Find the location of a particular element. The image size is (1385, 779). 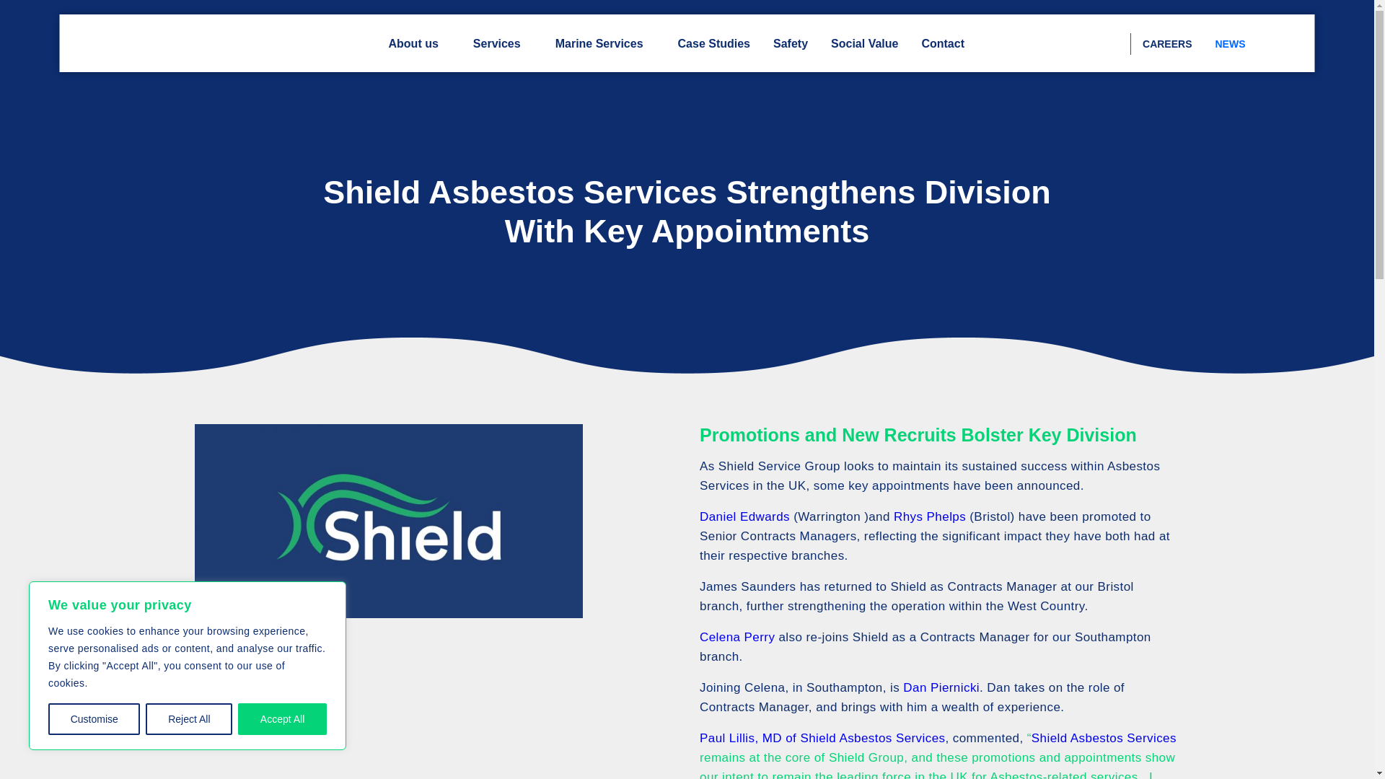

Accept All is located at coordinates (283, 719).